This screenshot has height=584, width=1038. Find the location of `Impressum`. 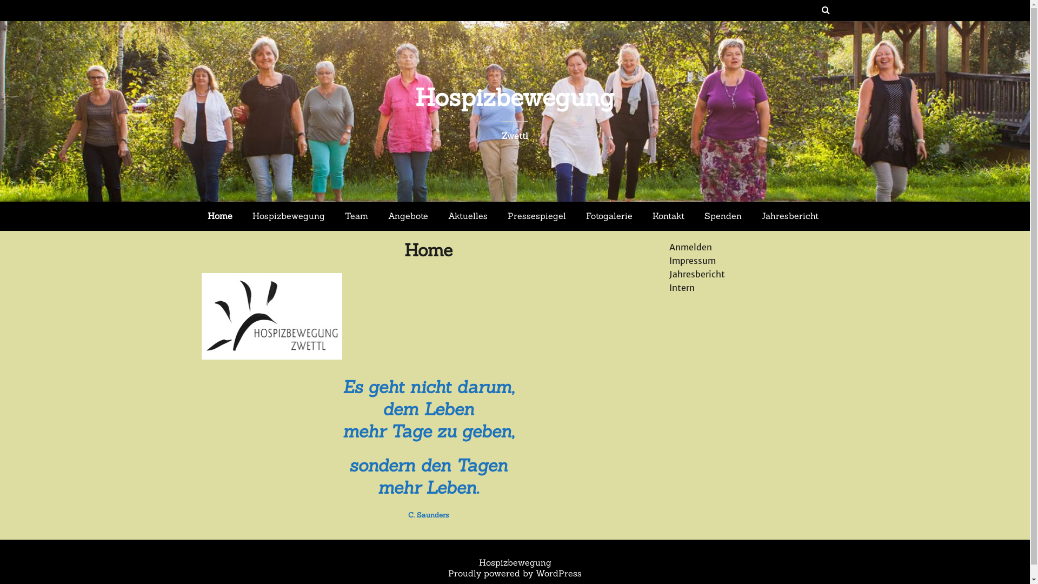

Impressum is located at coordinates (693, 261).